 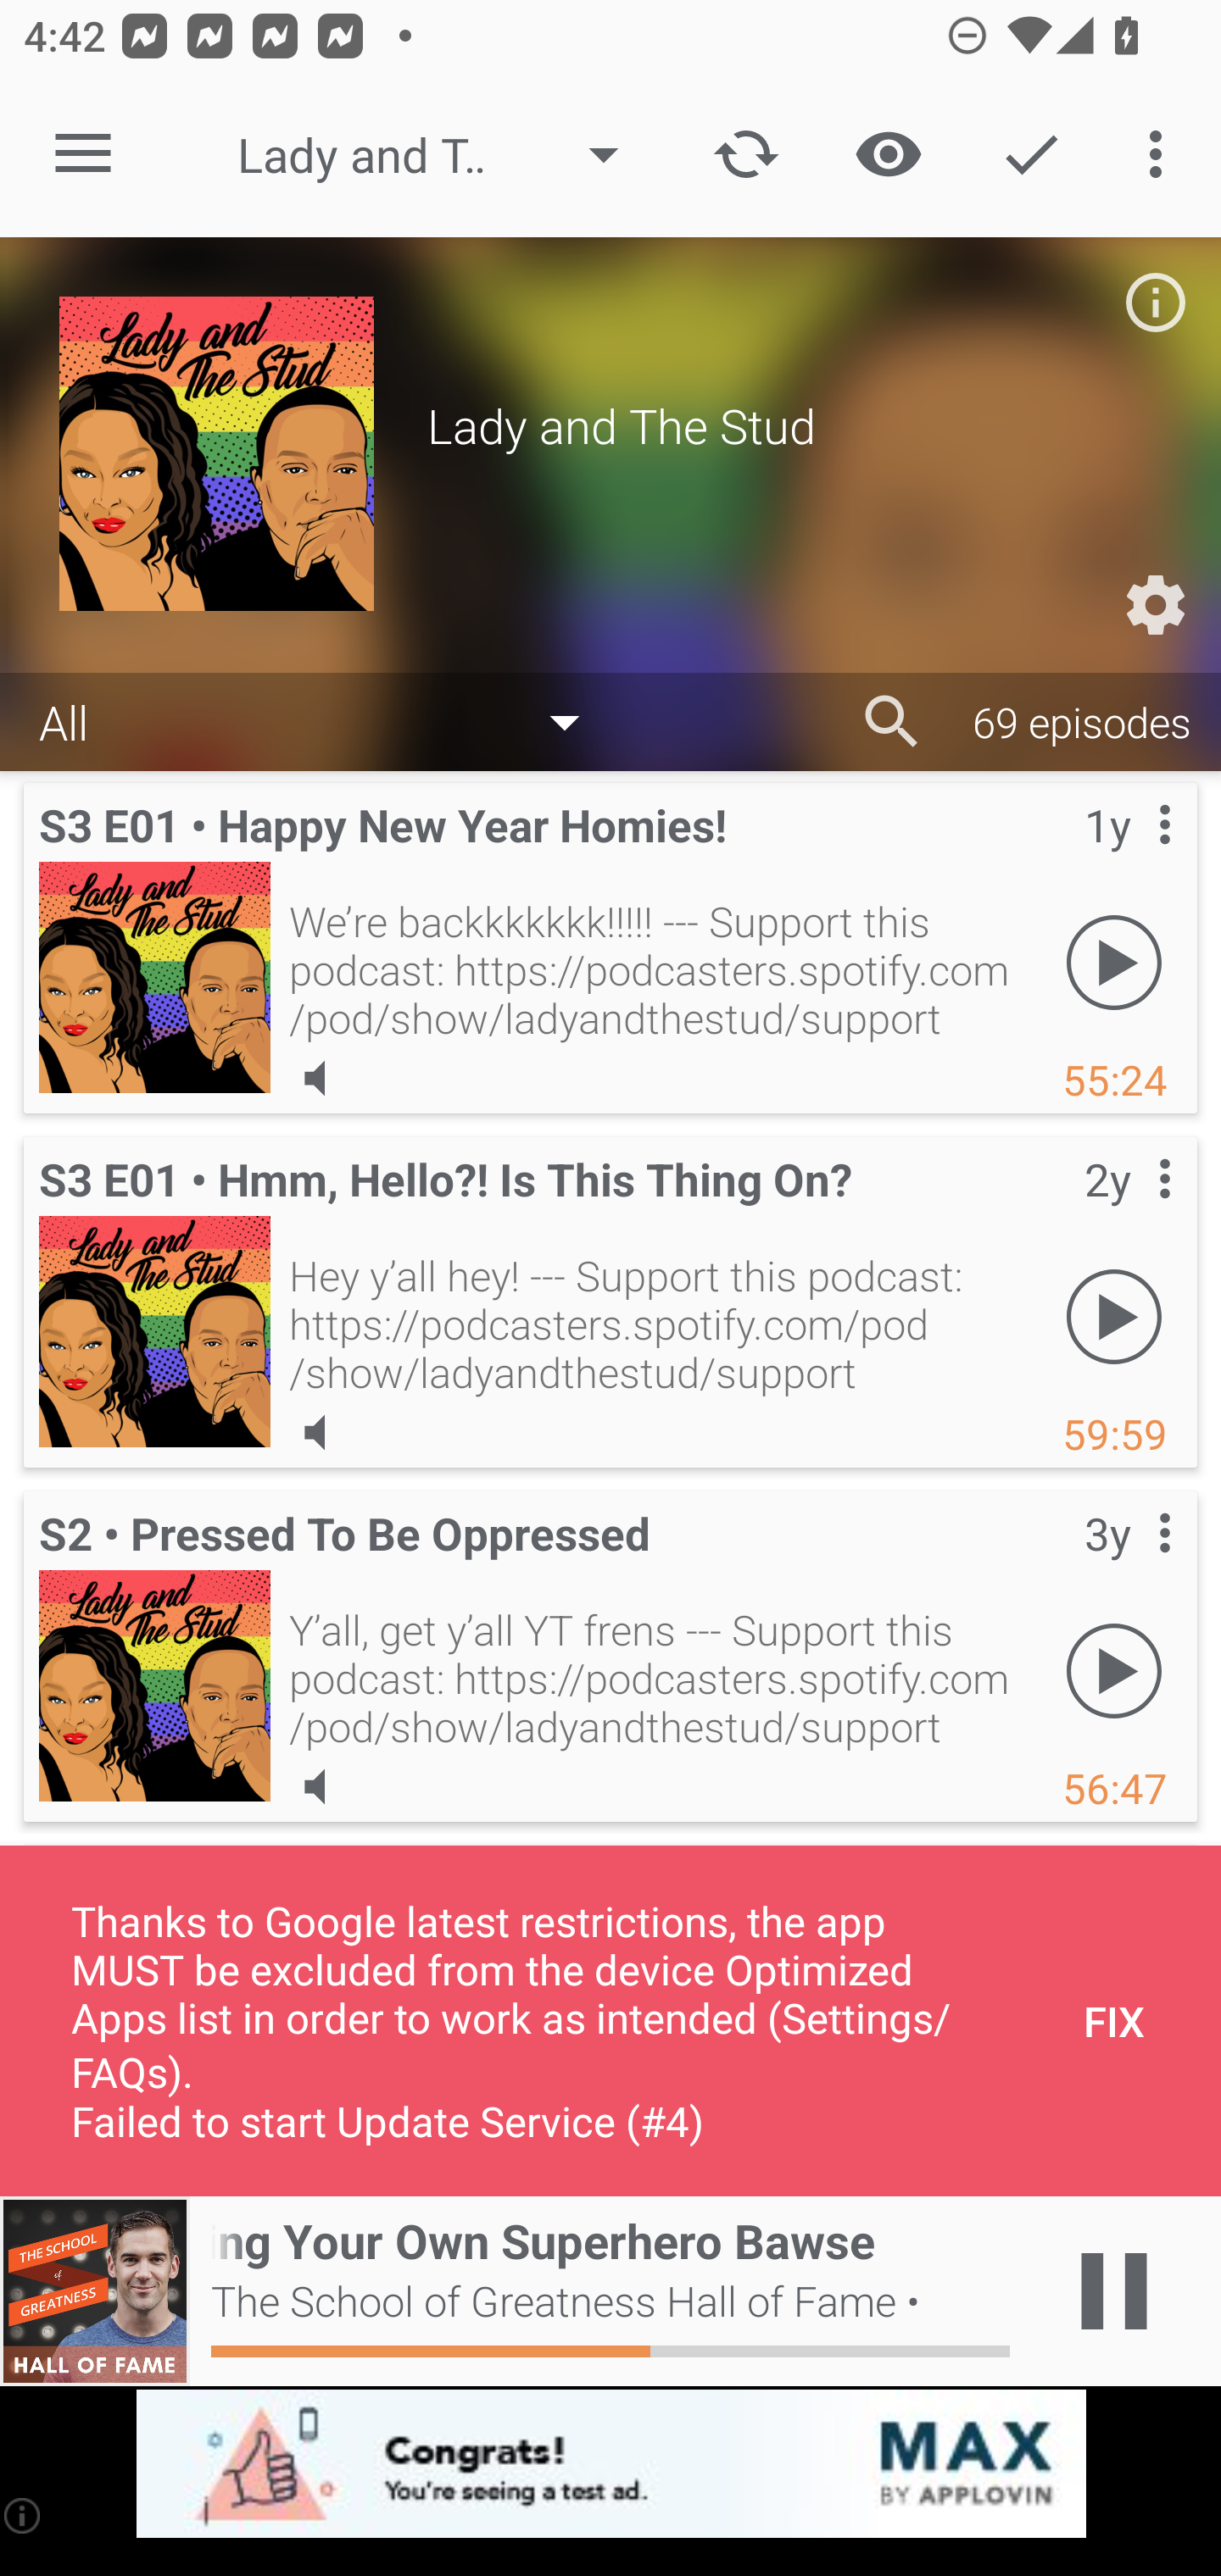 What do you see at coordinates (1155, 302) in the screenshot?
I see `Podcast description` at bounding box center [1155, 302].